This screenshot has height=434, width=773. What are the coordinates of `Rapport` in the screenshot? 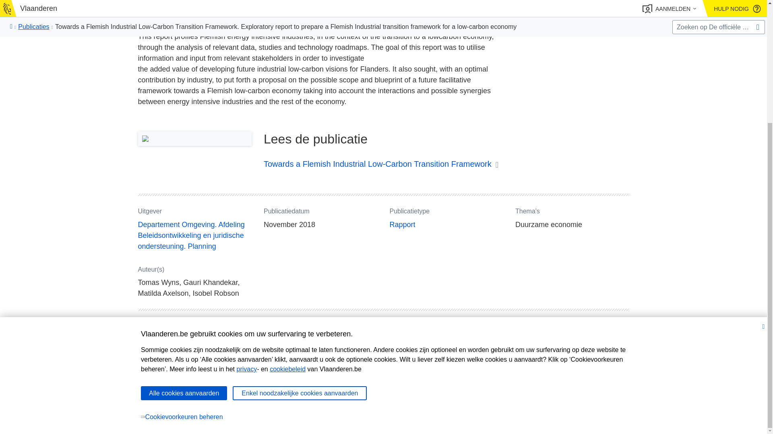 It's located at (403, 225).